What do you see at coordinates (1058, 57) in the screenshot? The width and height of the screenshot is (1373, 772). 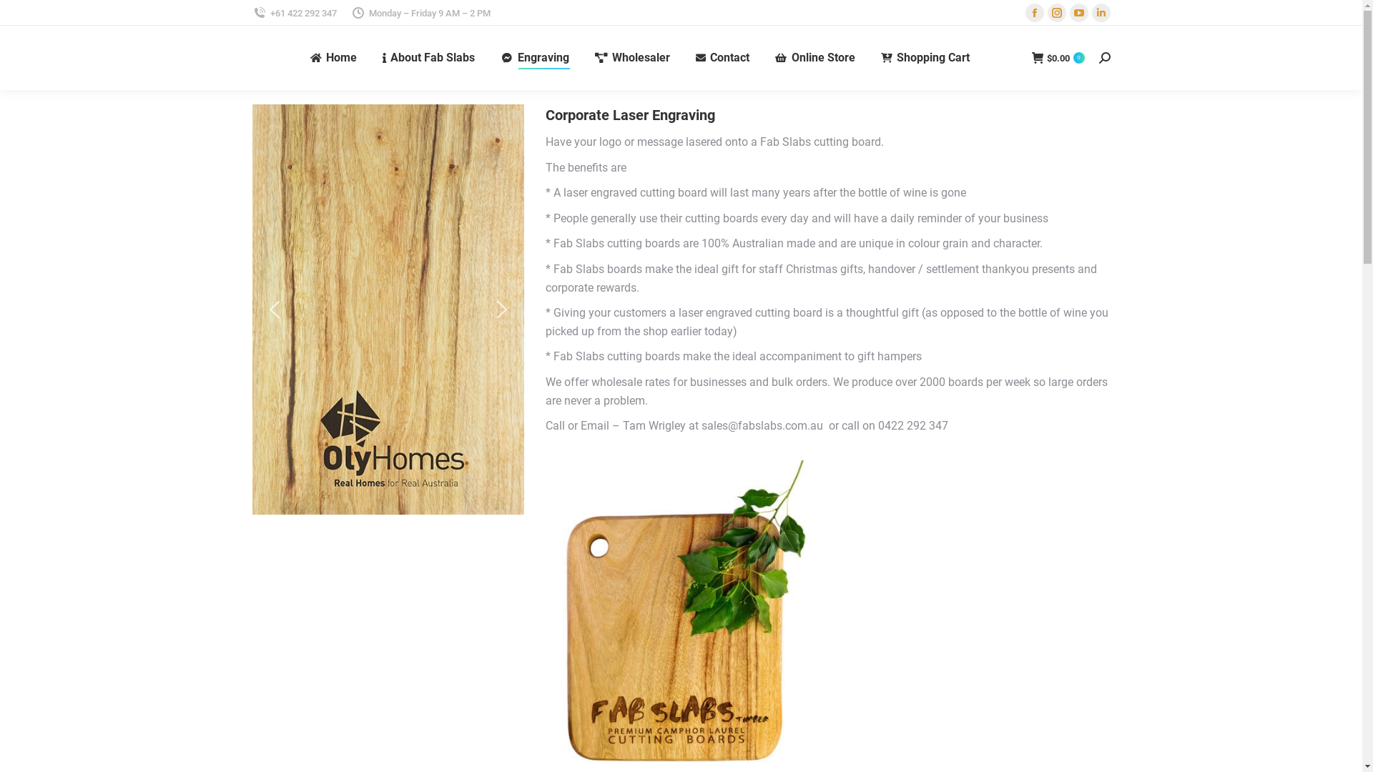 I see `$0.00
0` at bounding box center [1058, 57].